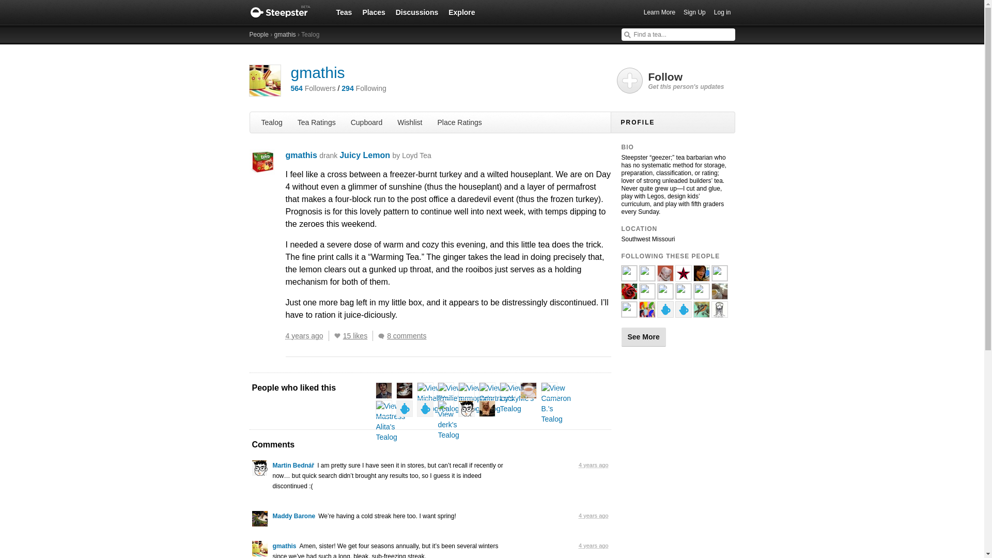 The image size is (992, 558). What do you see at coordinates (417, 12) in the screenshot?
I see `Discussions` at bounding box center [417, 12].